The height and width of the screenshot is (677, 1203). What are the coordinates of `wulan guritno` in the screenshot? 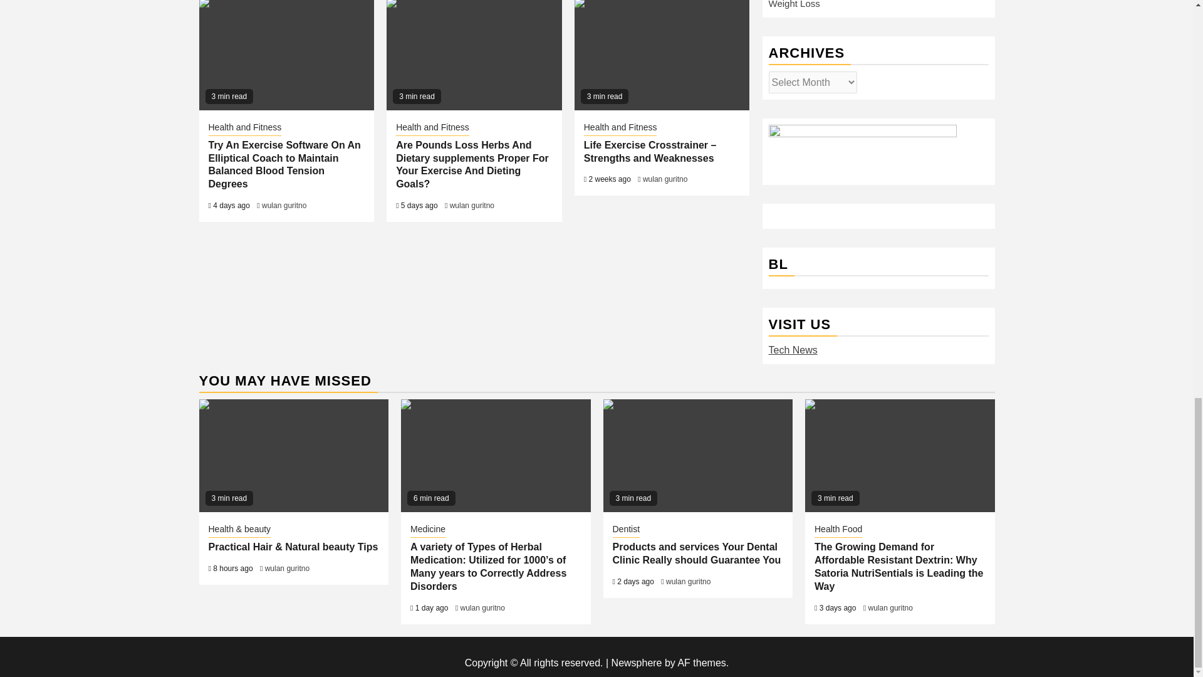 It's located at (472, 205).